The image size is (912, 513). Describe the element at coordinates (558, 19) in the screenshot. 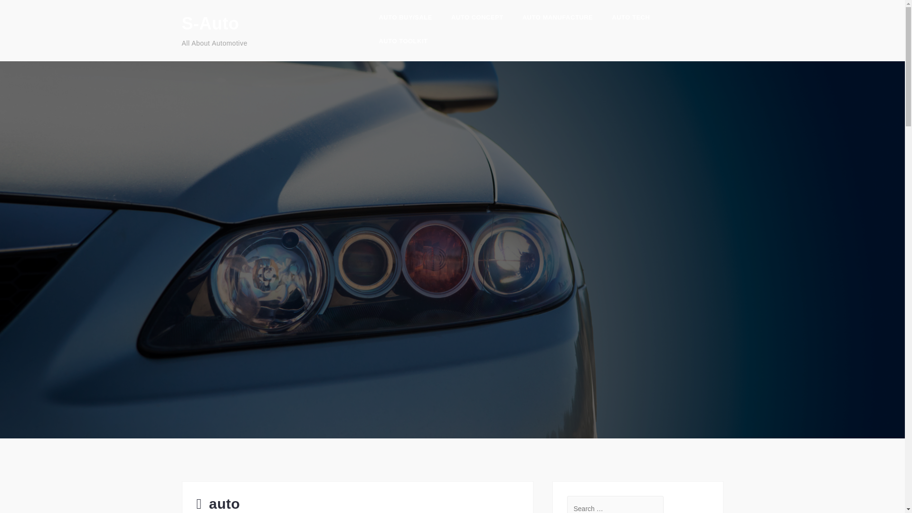

I see `AUTO MANUFACTURE` at that location.